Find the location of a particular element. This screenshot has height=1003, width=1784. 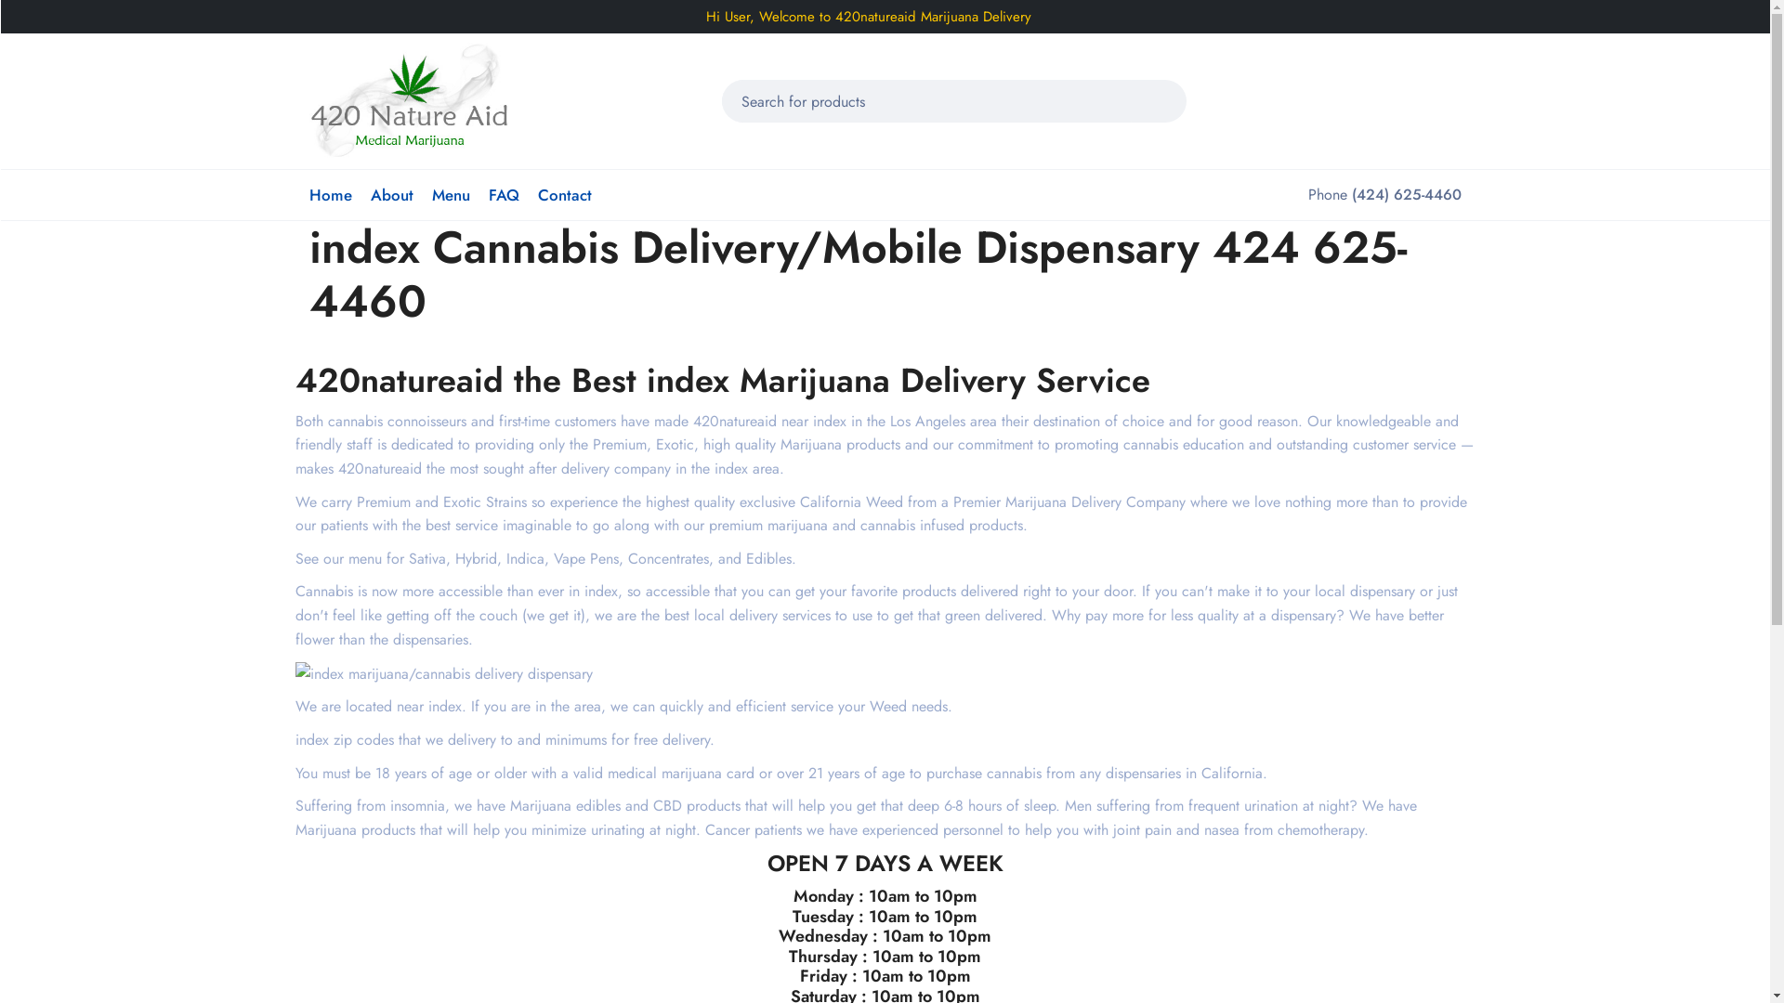

Menu is located at coordinates (450, 195).